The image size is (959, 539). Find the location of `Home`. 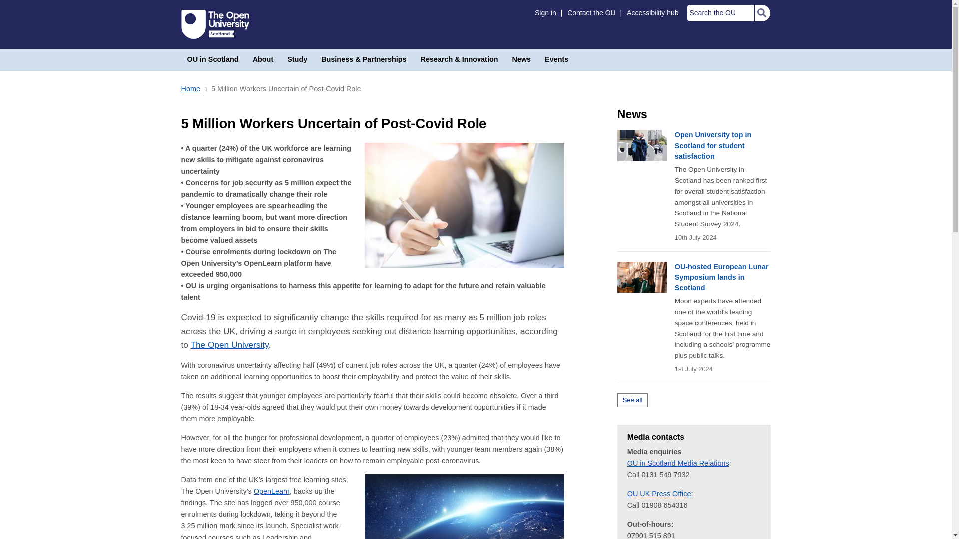

Home is located at coordinates (190, 88).